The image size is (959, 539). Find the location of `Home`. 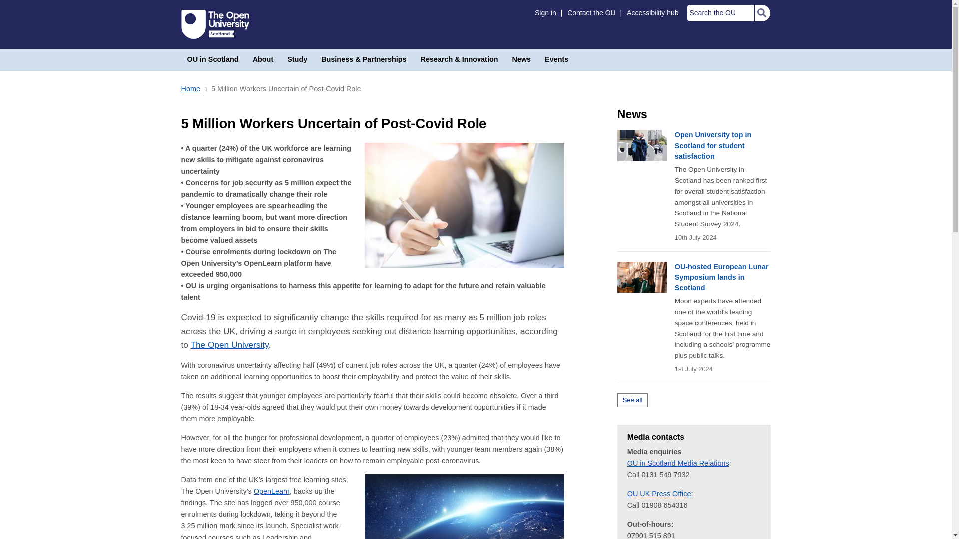

Home is located at coordinates (190, 88).